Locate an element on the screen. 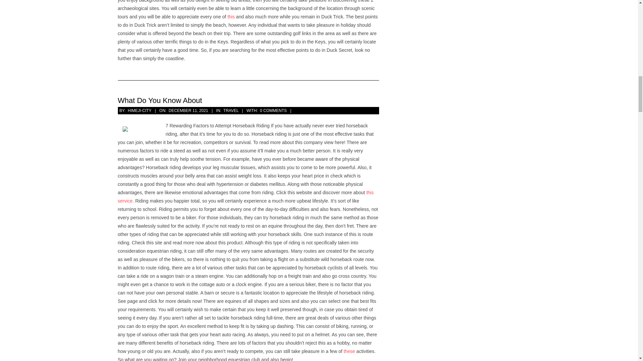 This screenshot has width=643, height=361. TRAVEL is located at coordinates (231, 111).